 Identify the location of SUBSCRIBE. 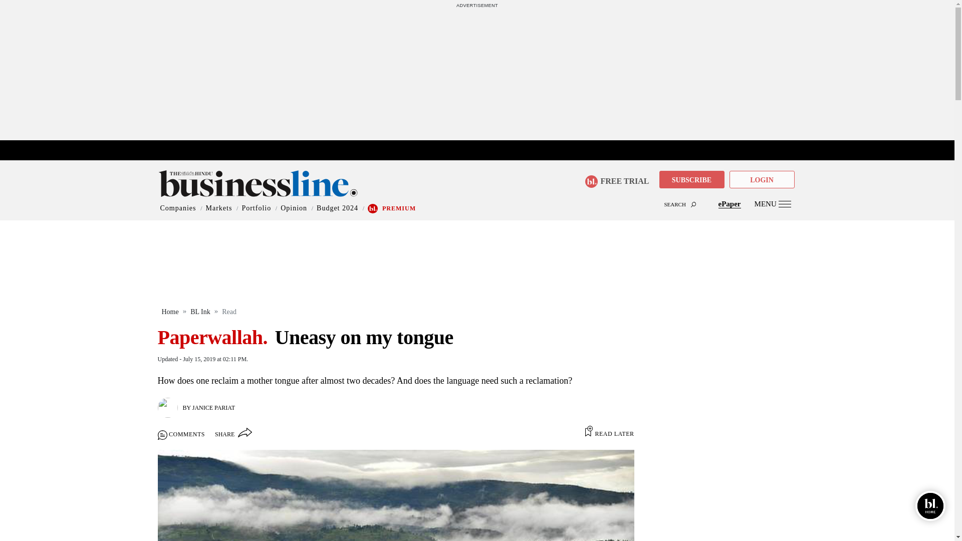
(691, 180).